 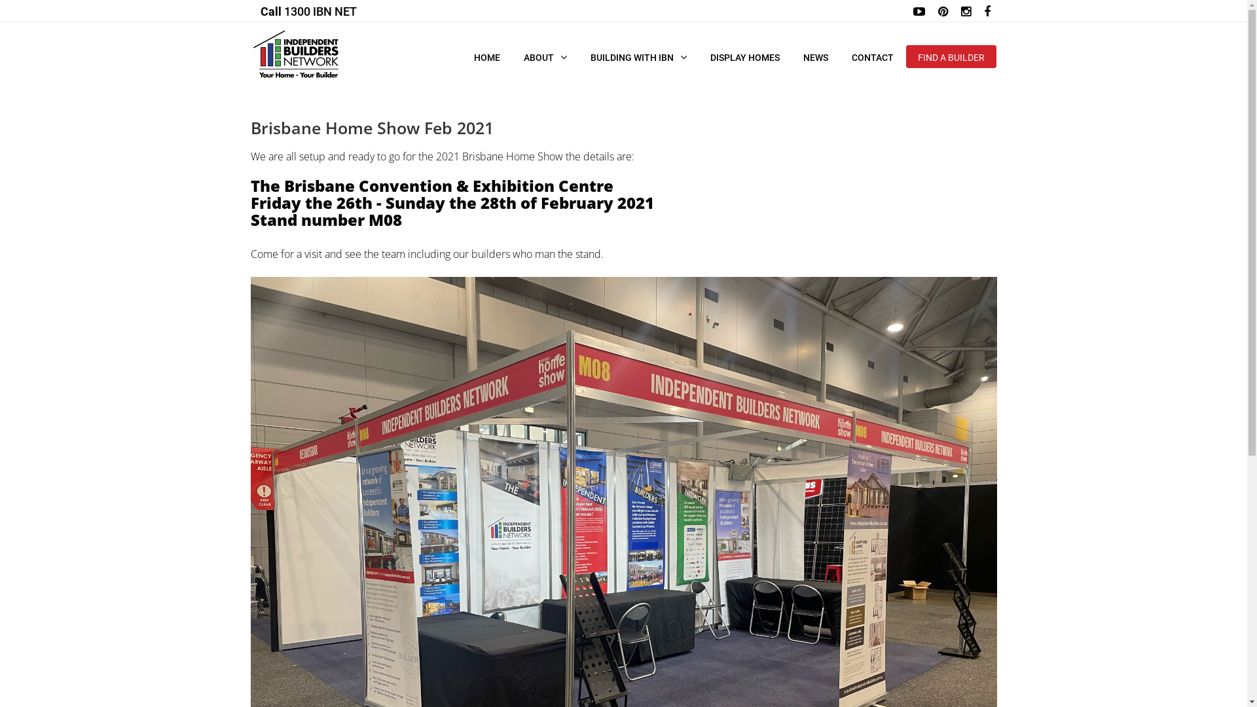 What do you see at coordinates (372, 128) in the screenshot?
I see `Brisbane Home Show Feb 2021` at bounding box center [372, 128].